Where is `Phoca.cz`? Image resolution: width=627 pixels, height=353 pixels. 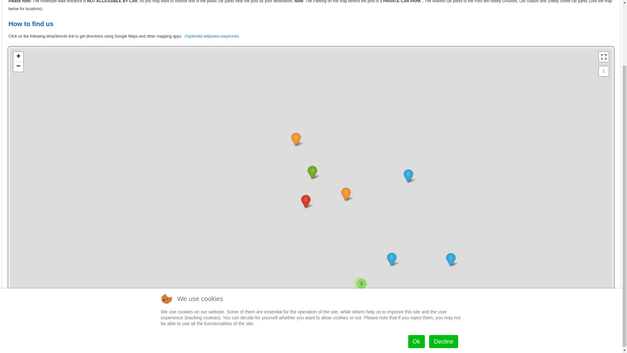 Phoca.cz is located at coordinates (597, 316).